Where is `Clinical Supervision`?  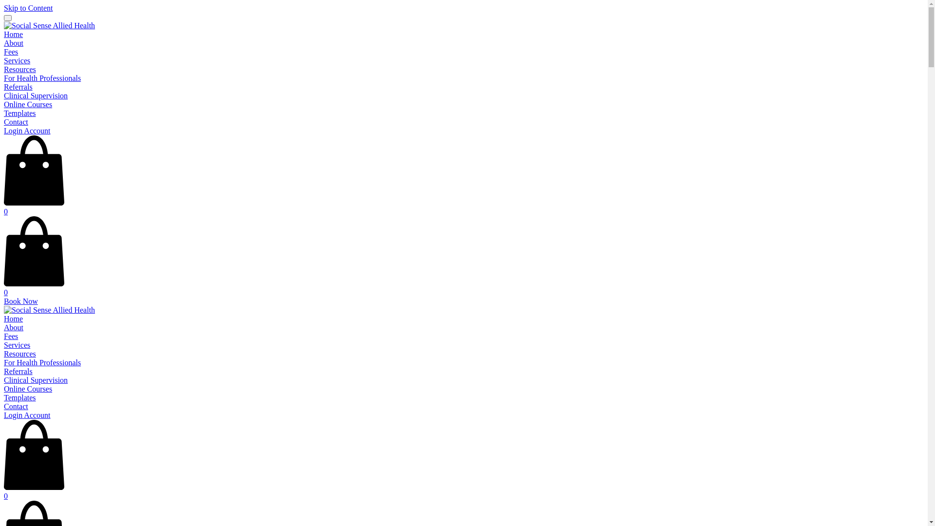 Clinical Supervision is located at coordinates (36, 380).